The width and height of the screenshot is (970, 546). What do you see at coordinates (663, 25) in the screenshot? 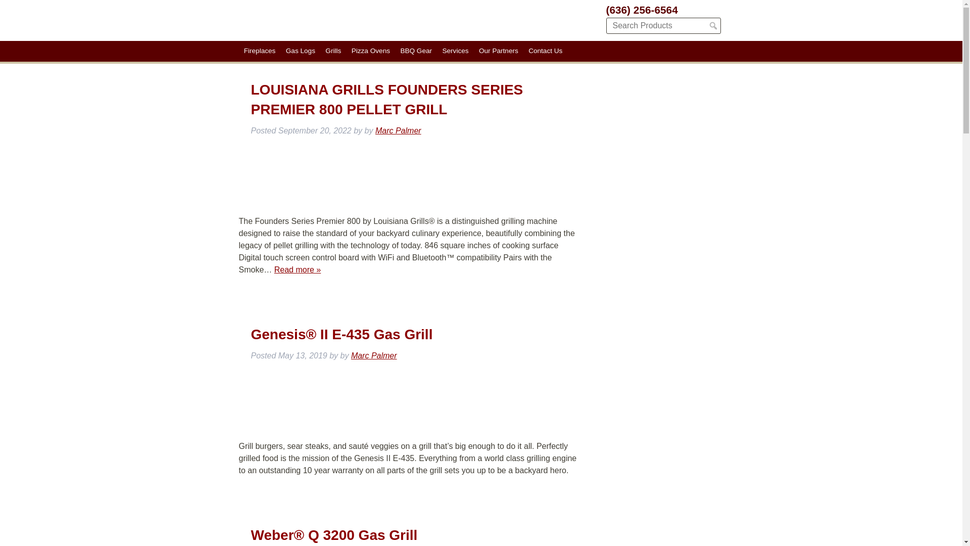
I see `Search for:` at bounding box center [663, 25].